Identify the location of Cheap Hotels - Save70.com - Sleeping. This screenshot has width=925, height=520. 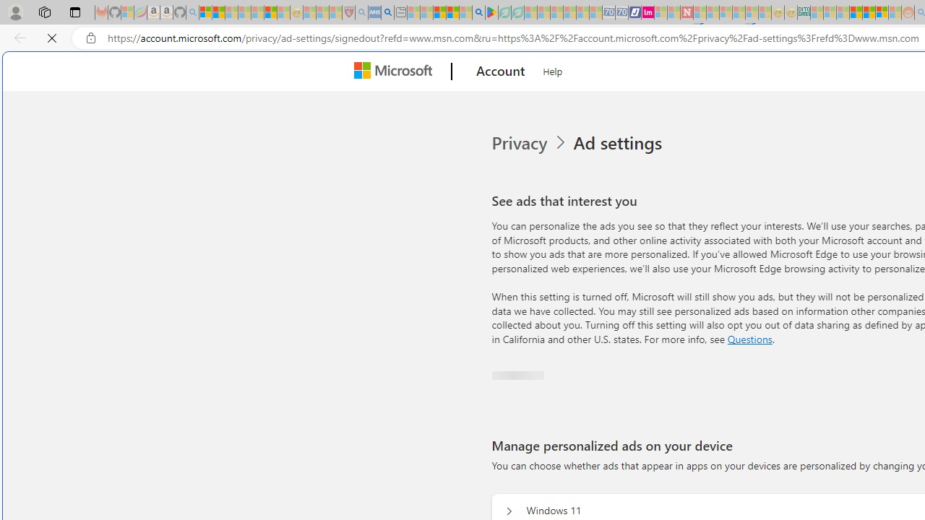
(621, 13).